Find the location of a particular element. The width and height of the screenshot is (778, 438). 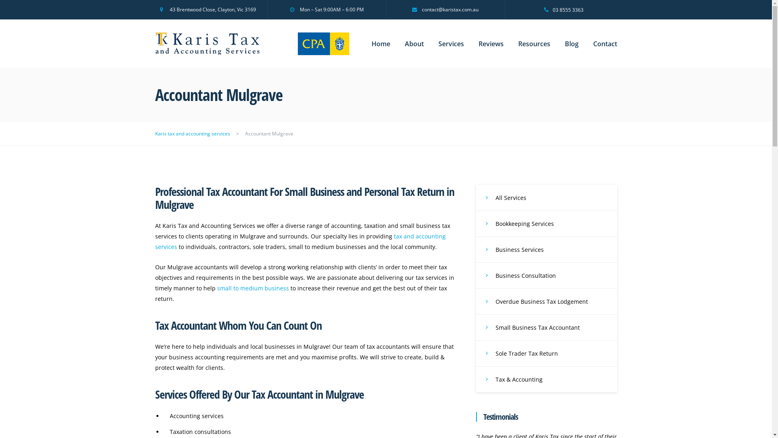

Bookkeeping Services is located at coordinates (546, 224).